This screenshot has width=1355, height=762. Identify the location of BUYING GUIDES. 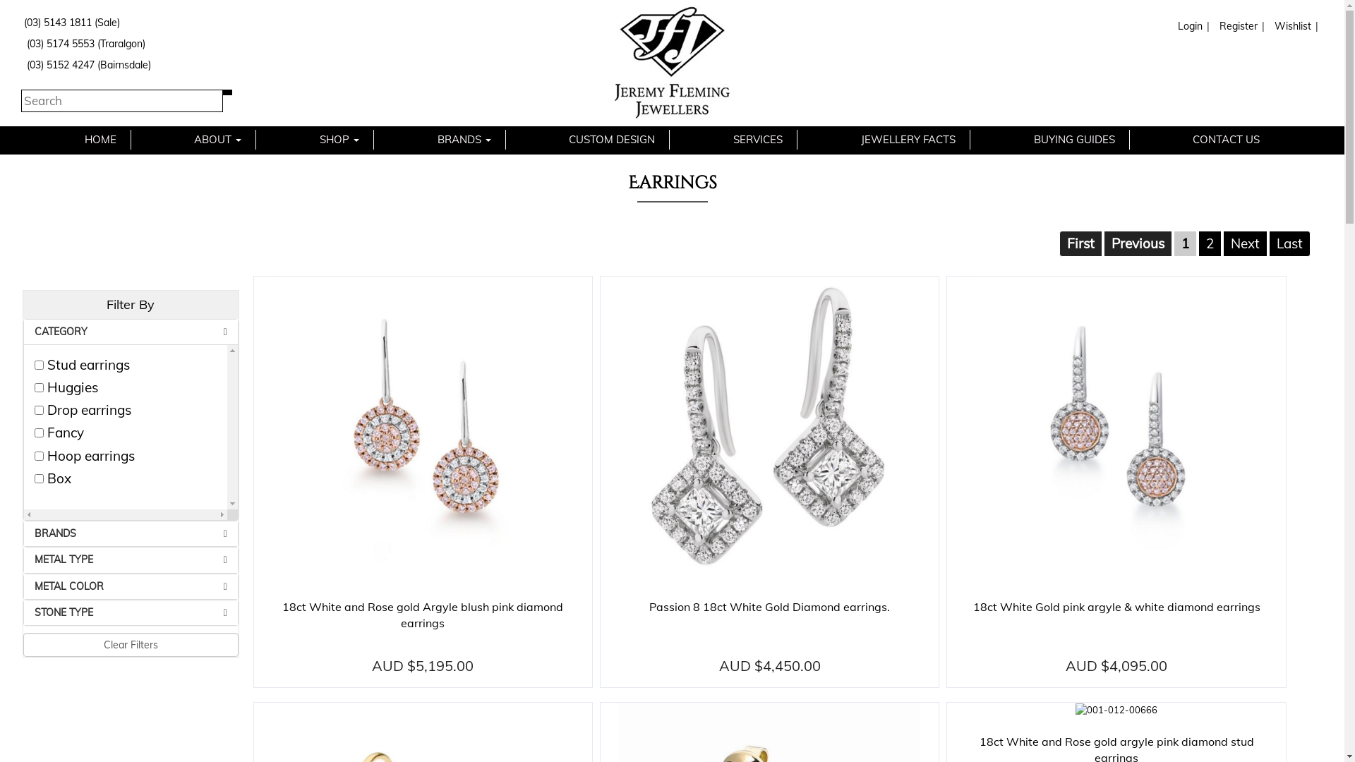
(1074, 140).